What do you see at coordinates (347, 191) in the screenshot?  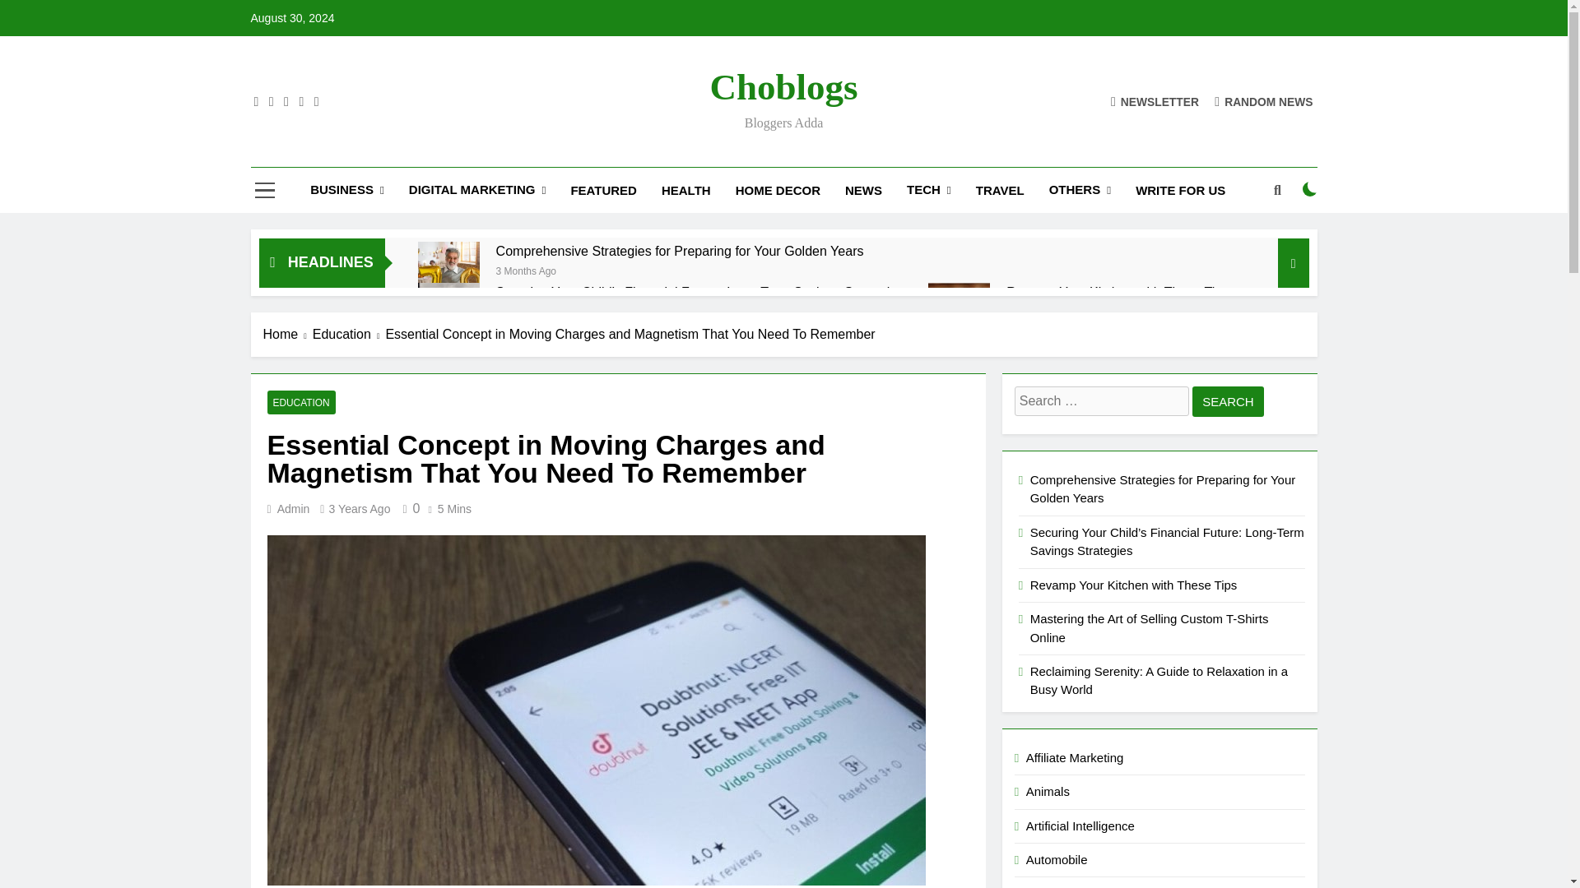 I see `BUSINESS` at bounding box center [347, 191].